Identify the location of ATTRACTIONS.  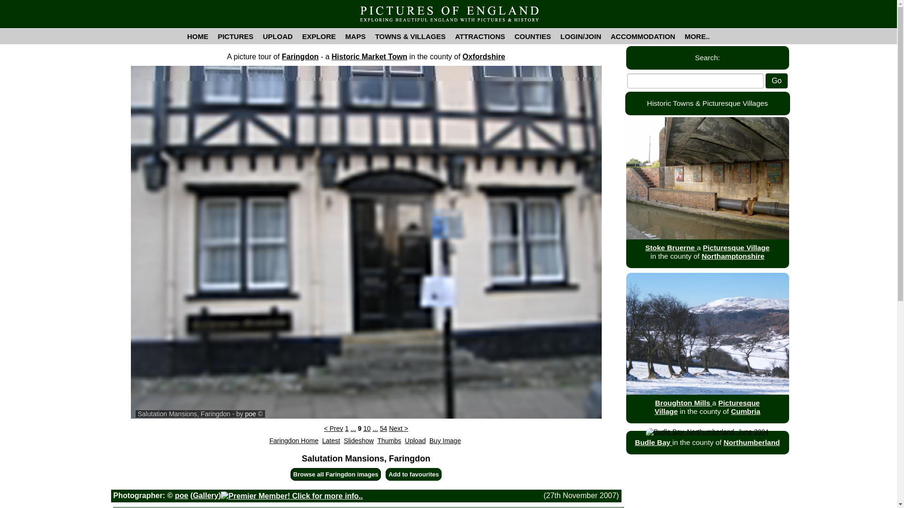
(480, 36).